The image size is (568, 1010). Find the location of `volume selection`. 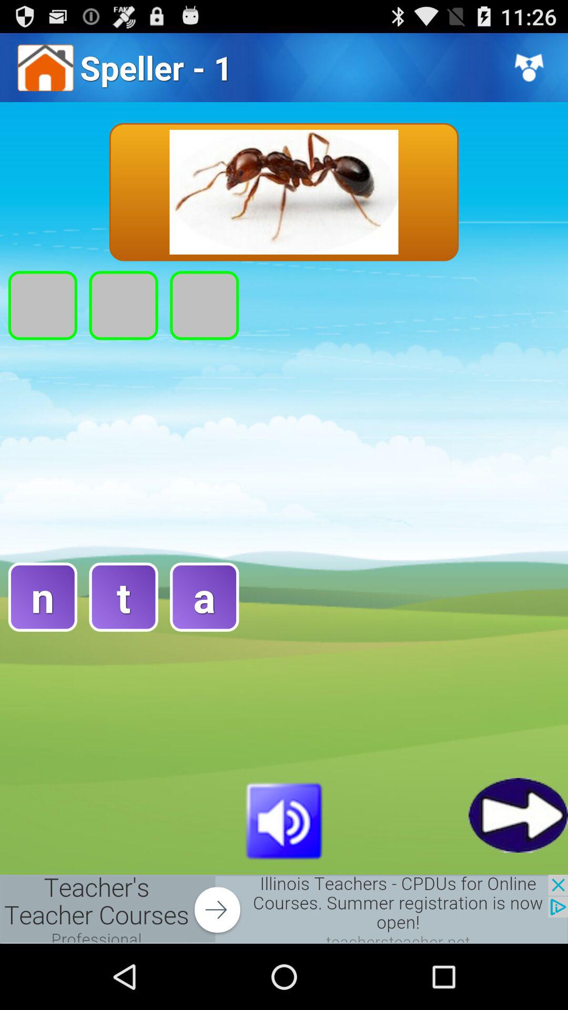

volume selection is located at coordinates (284, 820).